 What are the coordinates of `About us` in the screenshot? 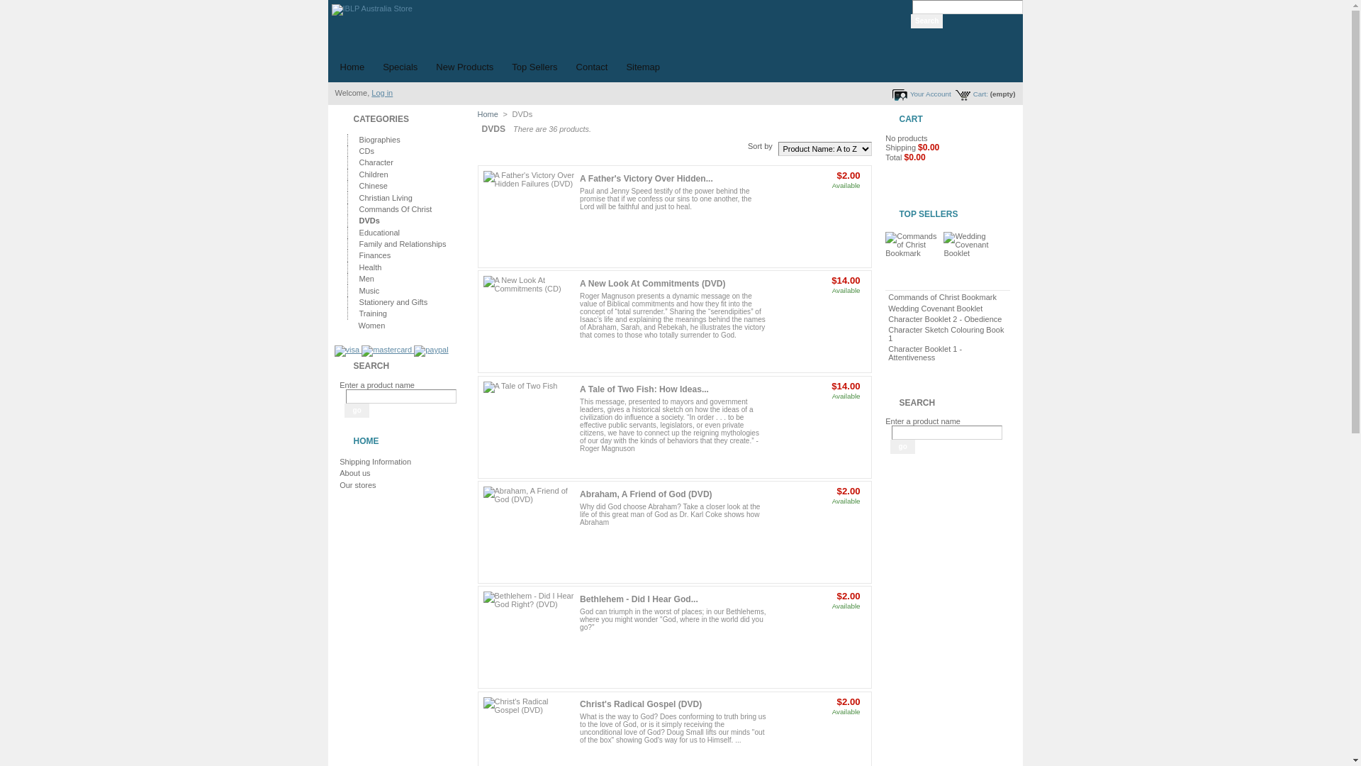 It's located at (354, 473).